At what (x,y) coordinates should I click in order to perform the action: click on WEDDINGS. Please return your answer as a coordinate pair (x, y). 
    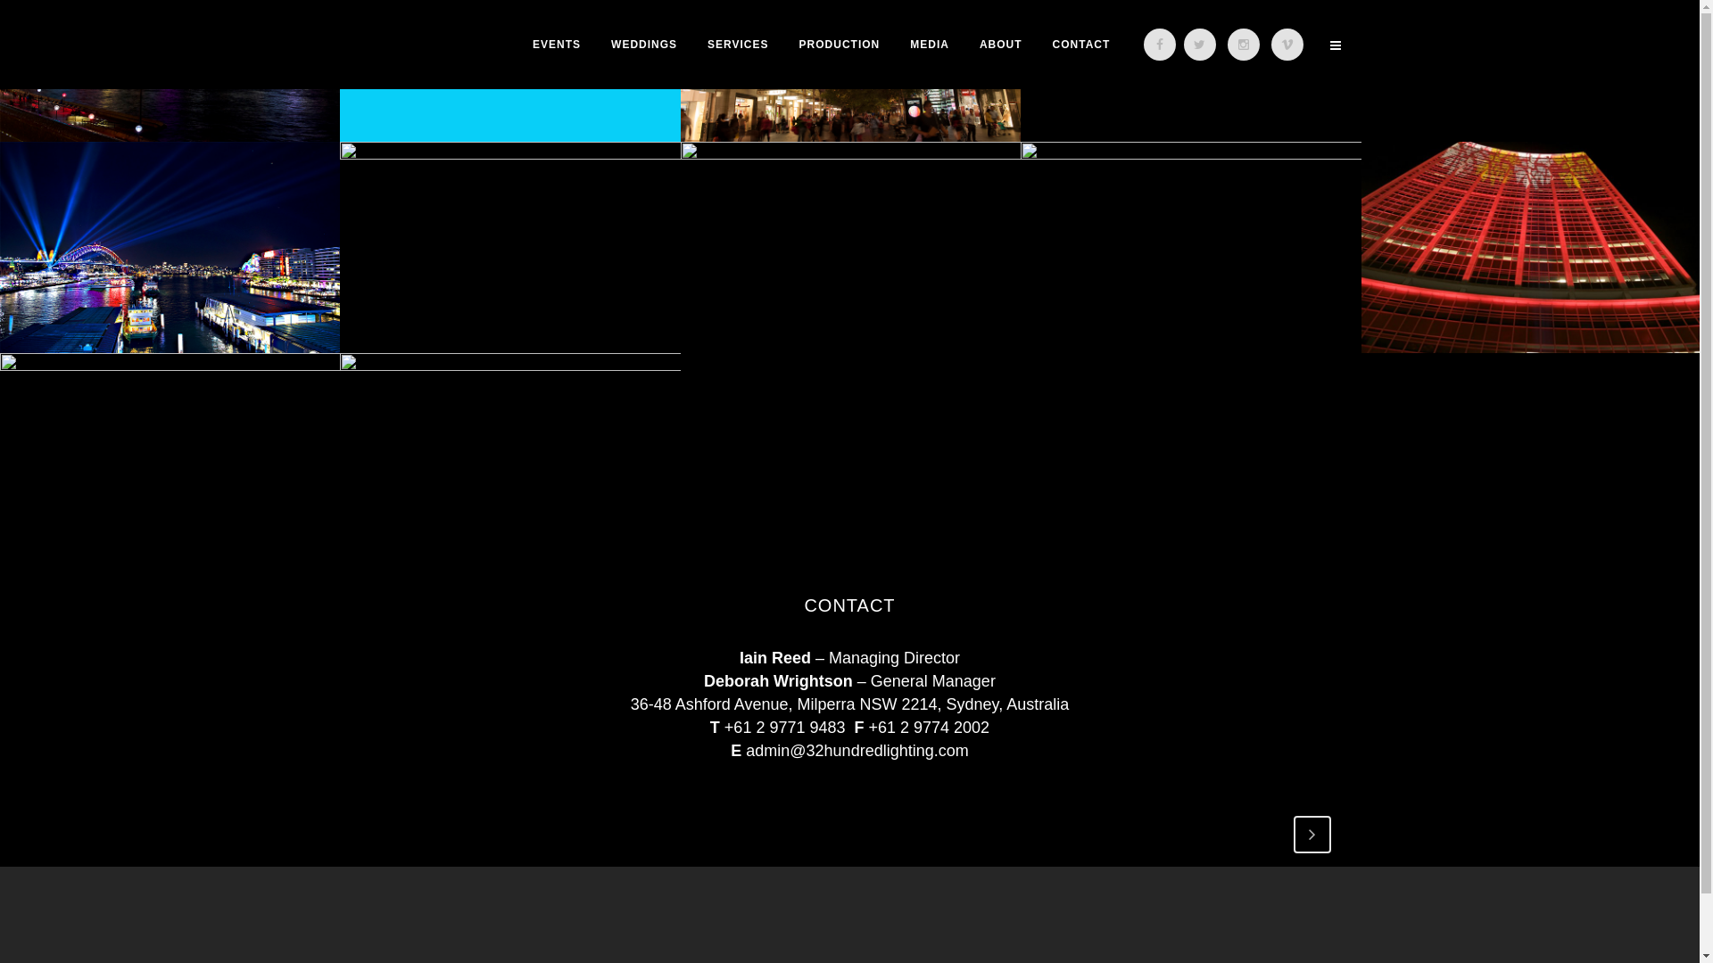
    Looking at the image, I should click on (644, 45).